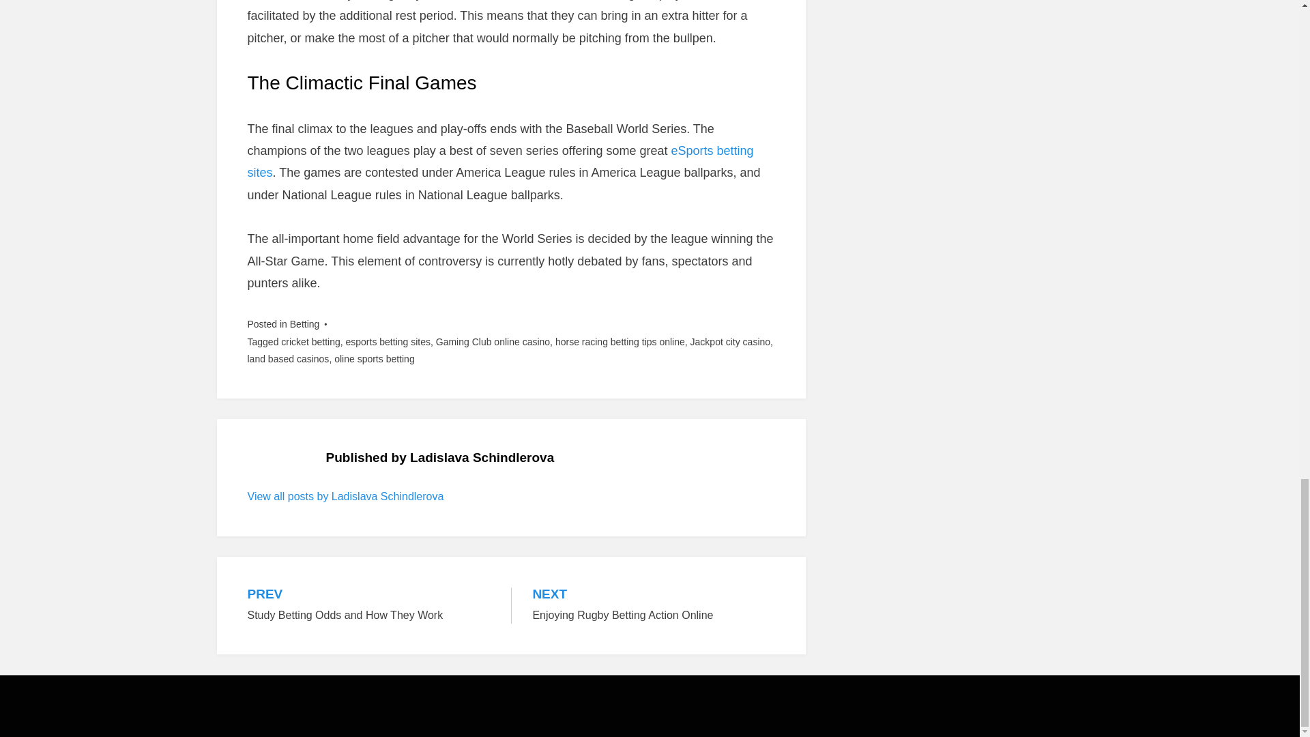  What do you see at coordinates (345, 496) in the screenshot?
I see `esports betting sites` at bounding box center [345, 496].